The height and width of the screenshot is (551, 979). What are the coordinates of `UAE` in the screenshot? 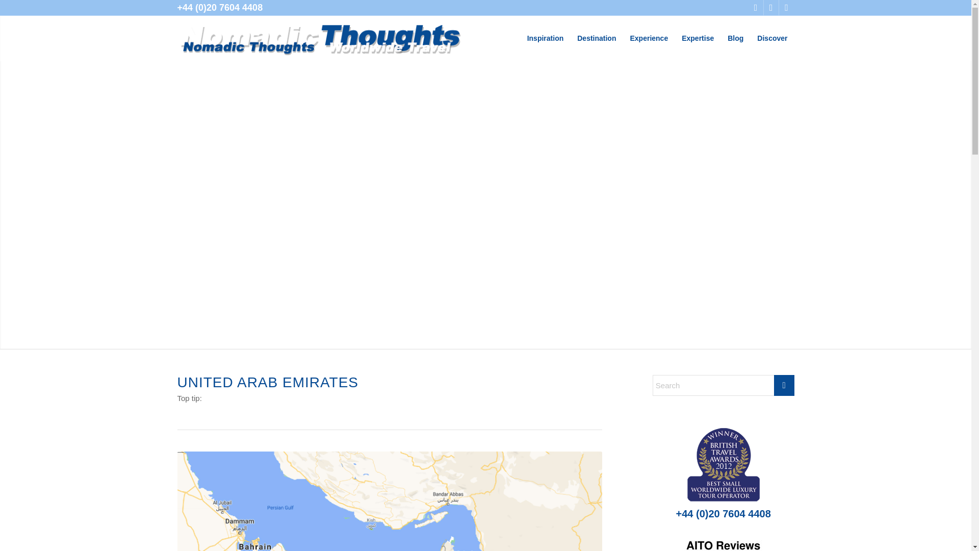 It's located at (390, 501).